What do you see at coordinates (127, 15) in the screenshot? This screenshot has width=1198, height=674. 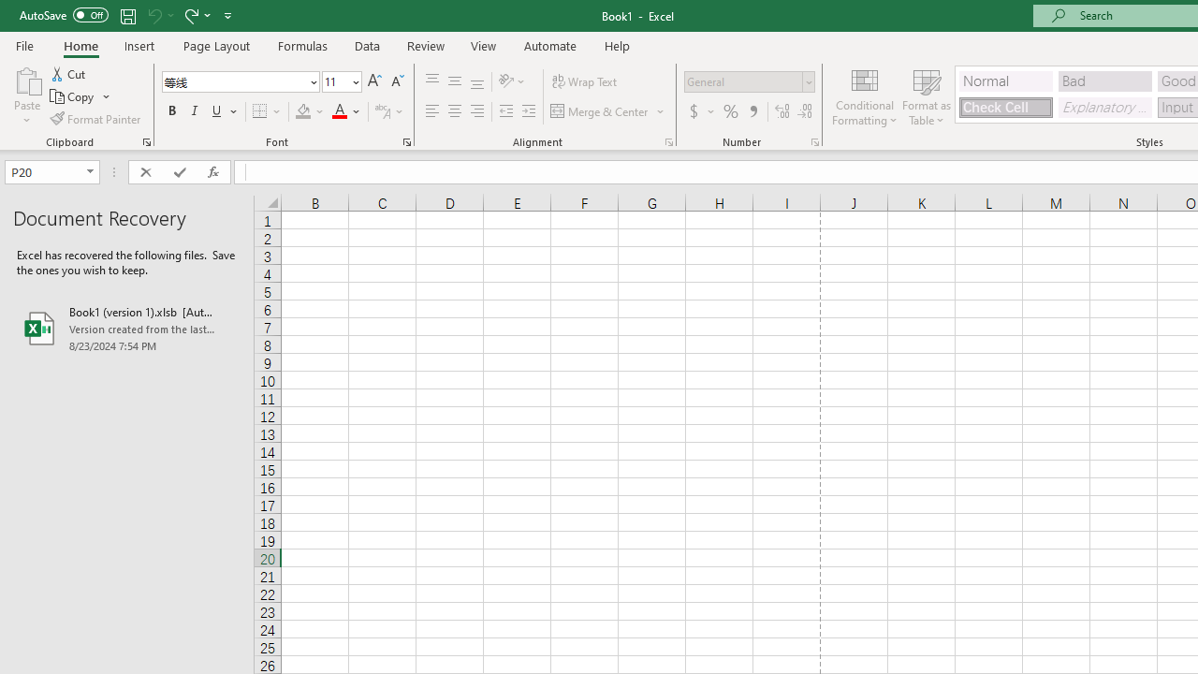 I see `Quick Access Toolbar` at bounding box center [127, 15].